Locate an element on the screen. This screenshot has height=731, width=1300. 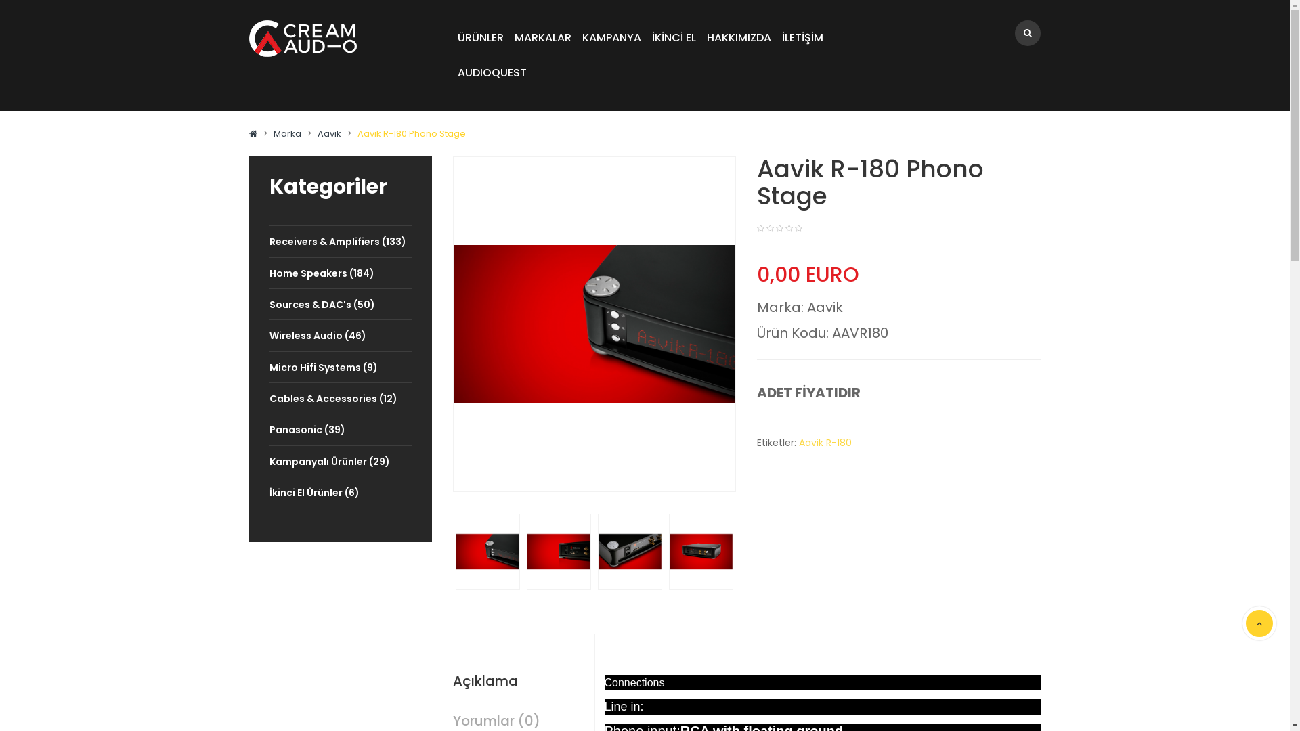
Wireless Audio (46) is located at coordinates (341, 336).